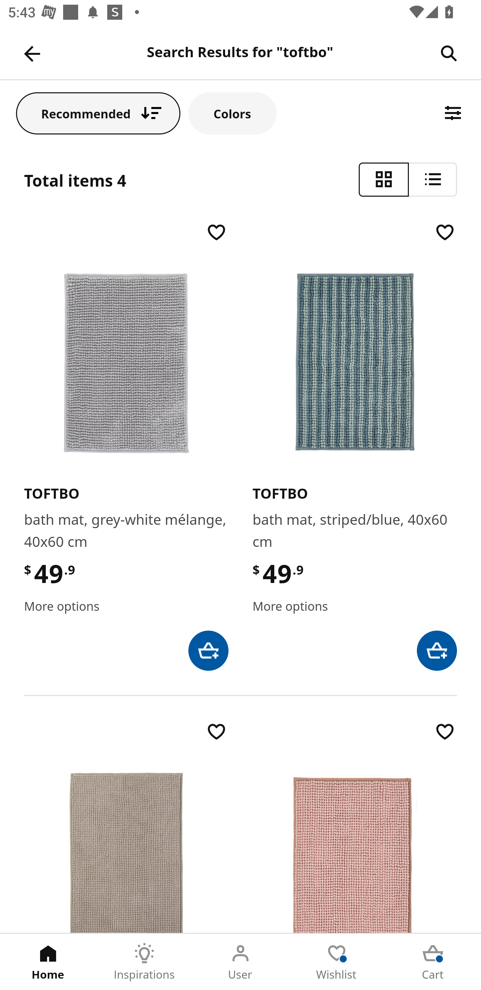 Image resolution: width=481 pixels, height=990 pixels. I want to click on Recommended, so click(98, 113).